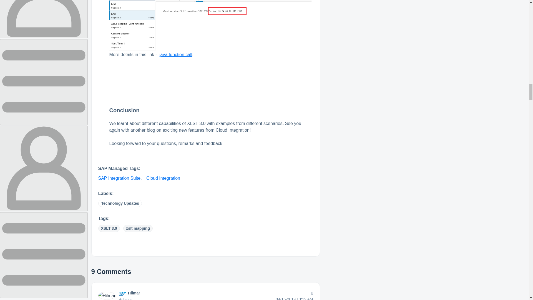  What do you see at coordinates (175, 54) in the screenshot?
I see `java function call` at bounding box center [175, 54].